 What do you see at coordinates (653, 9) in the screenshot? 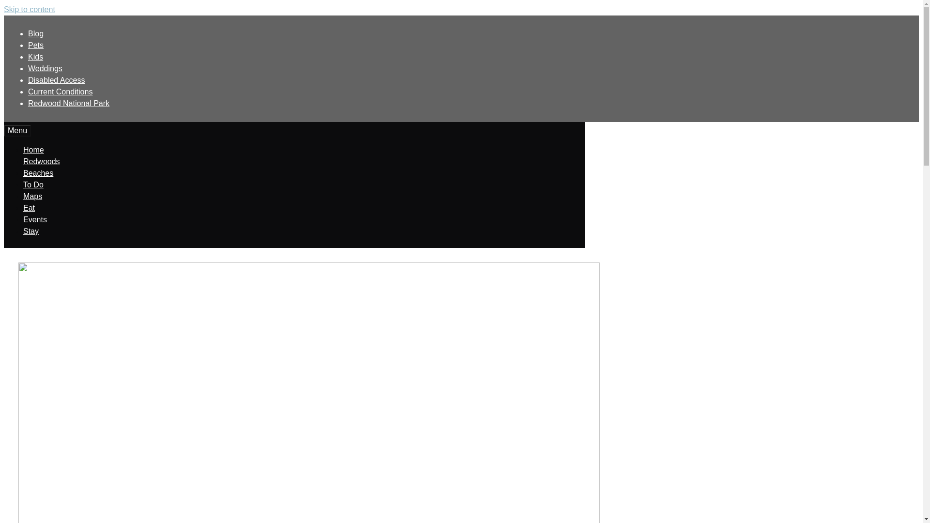
I see `Current Conditions` at bounding box center [653, 9].